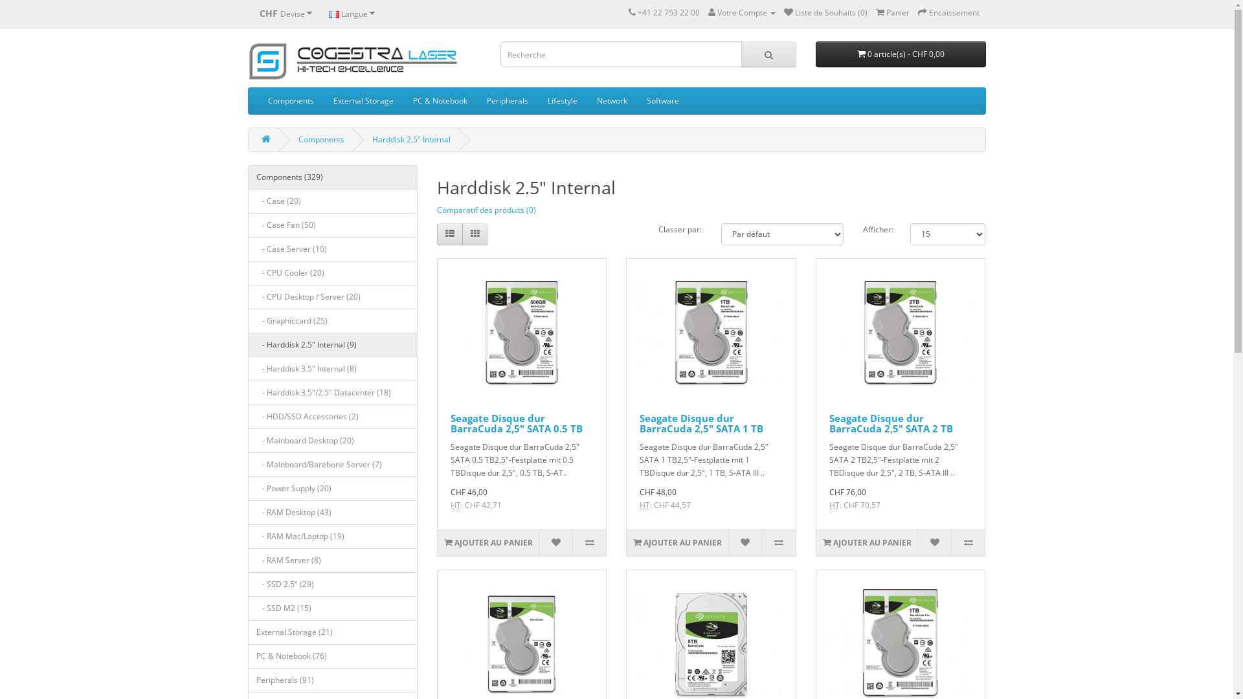 This screenshot has width=1243, height=699. Describe the element at coordinates (333, 345) in the screenshot. I see `   - Harddisk 2.5" Internal (9)` at that location.